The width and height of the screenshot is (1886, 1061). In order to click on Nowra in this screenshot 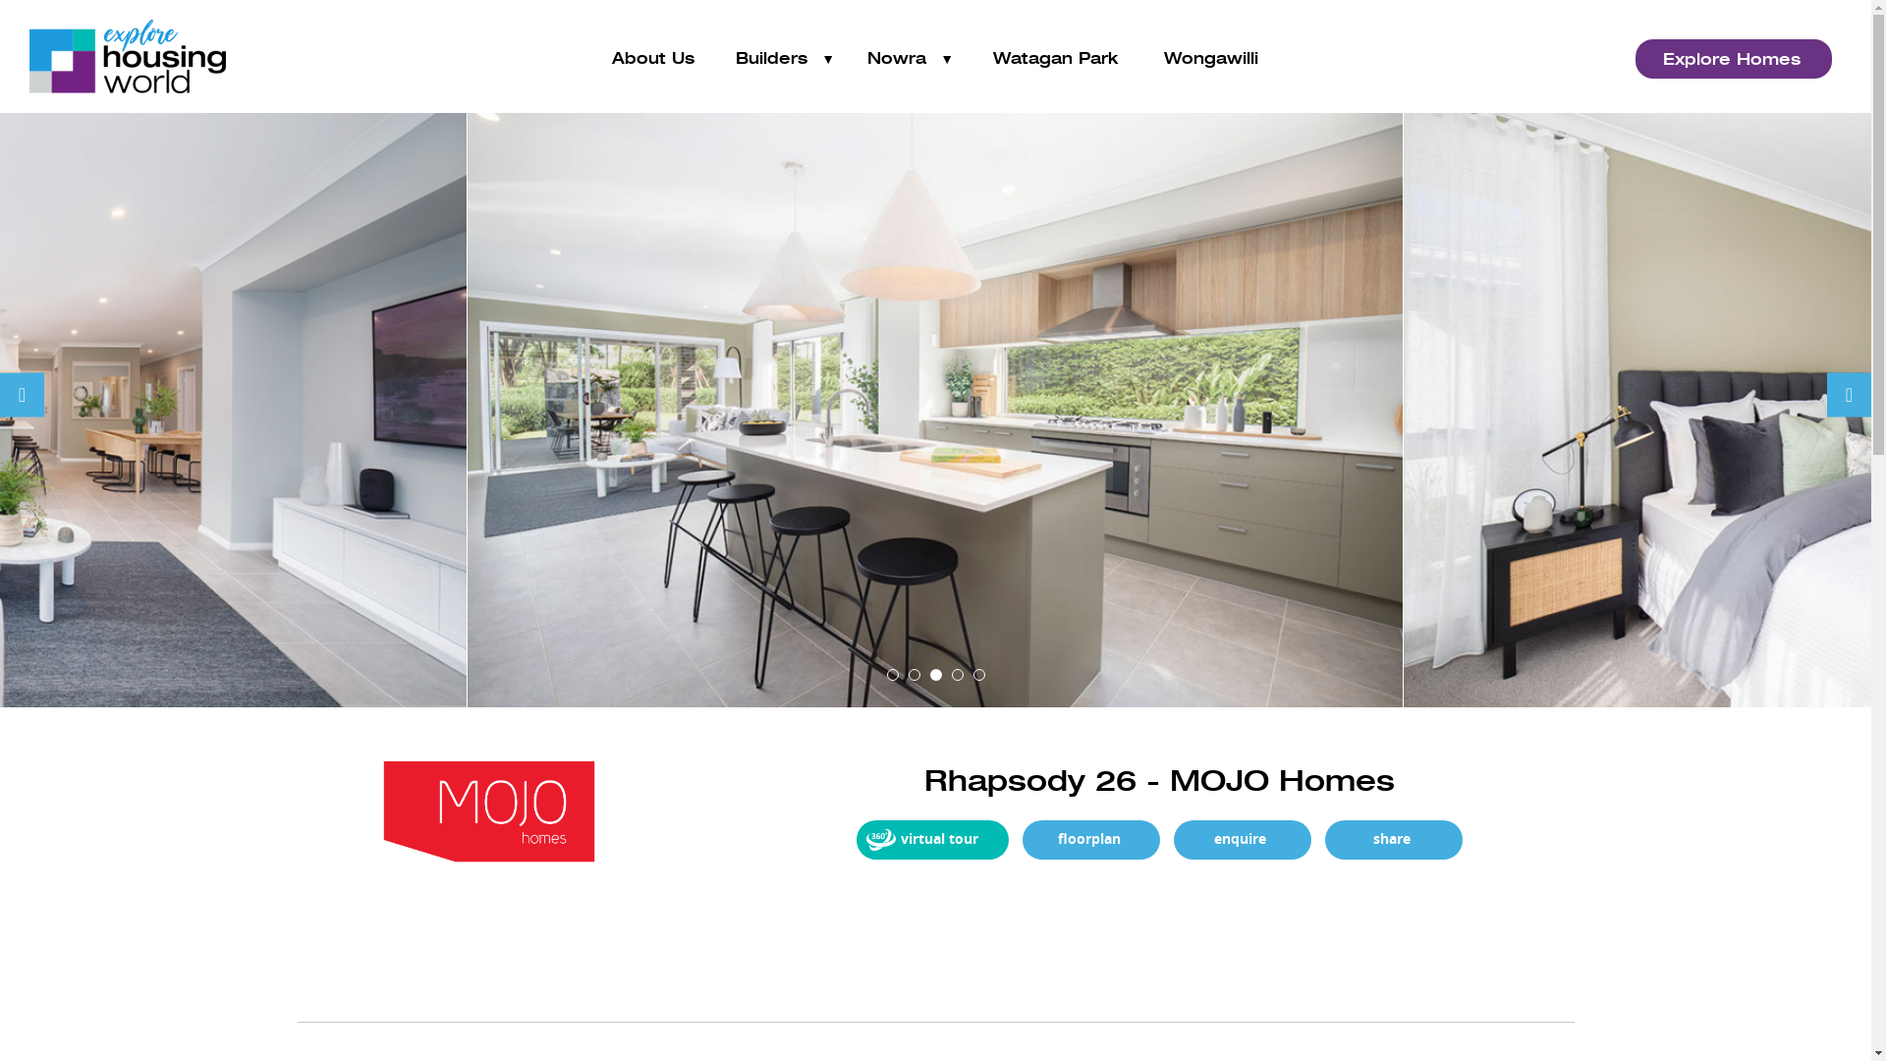, I will do `click(910, 59)`.